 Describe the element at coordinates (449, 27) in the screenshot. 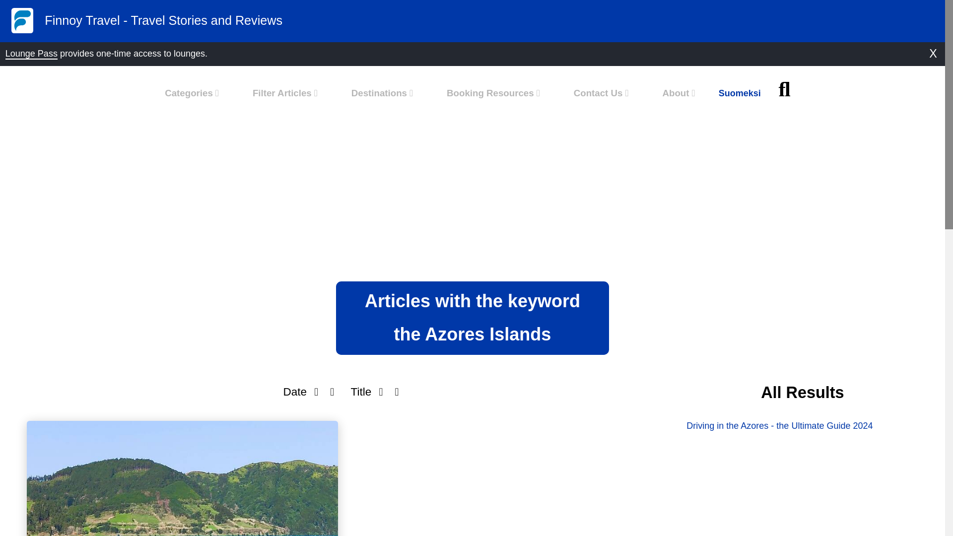

I see `Finnoy Travel - Travel Stories and Reviews` at that location.